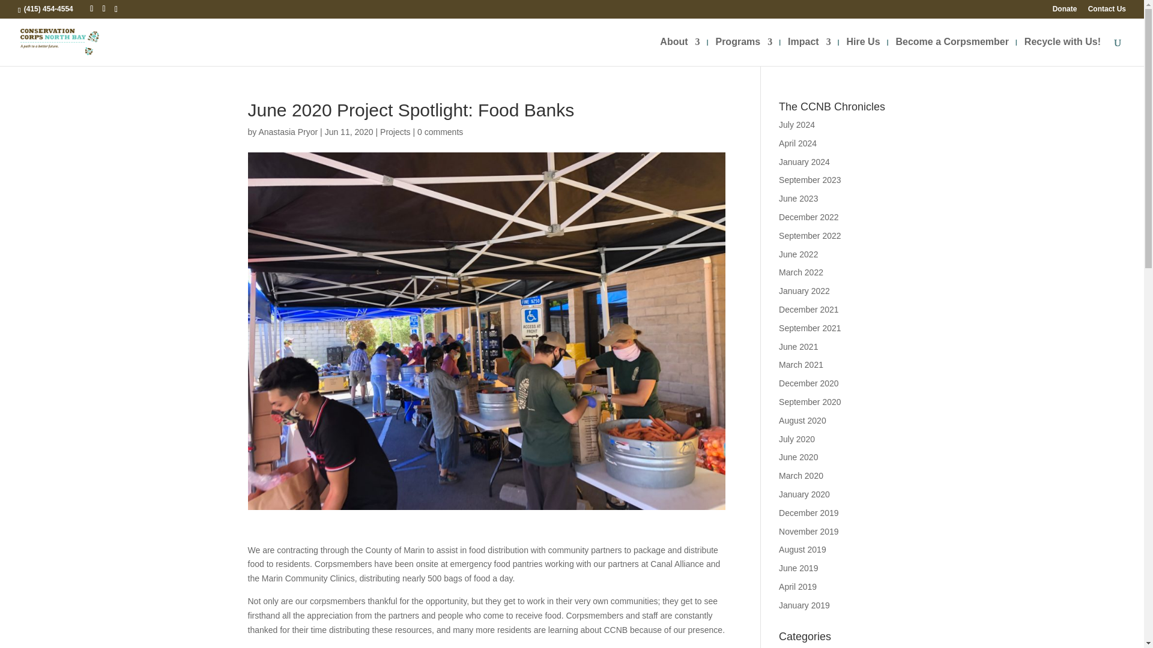  What do you see at coordinates (810, 235) in the screenshot?
I see `September 2022` at bounding box center [810, 235].